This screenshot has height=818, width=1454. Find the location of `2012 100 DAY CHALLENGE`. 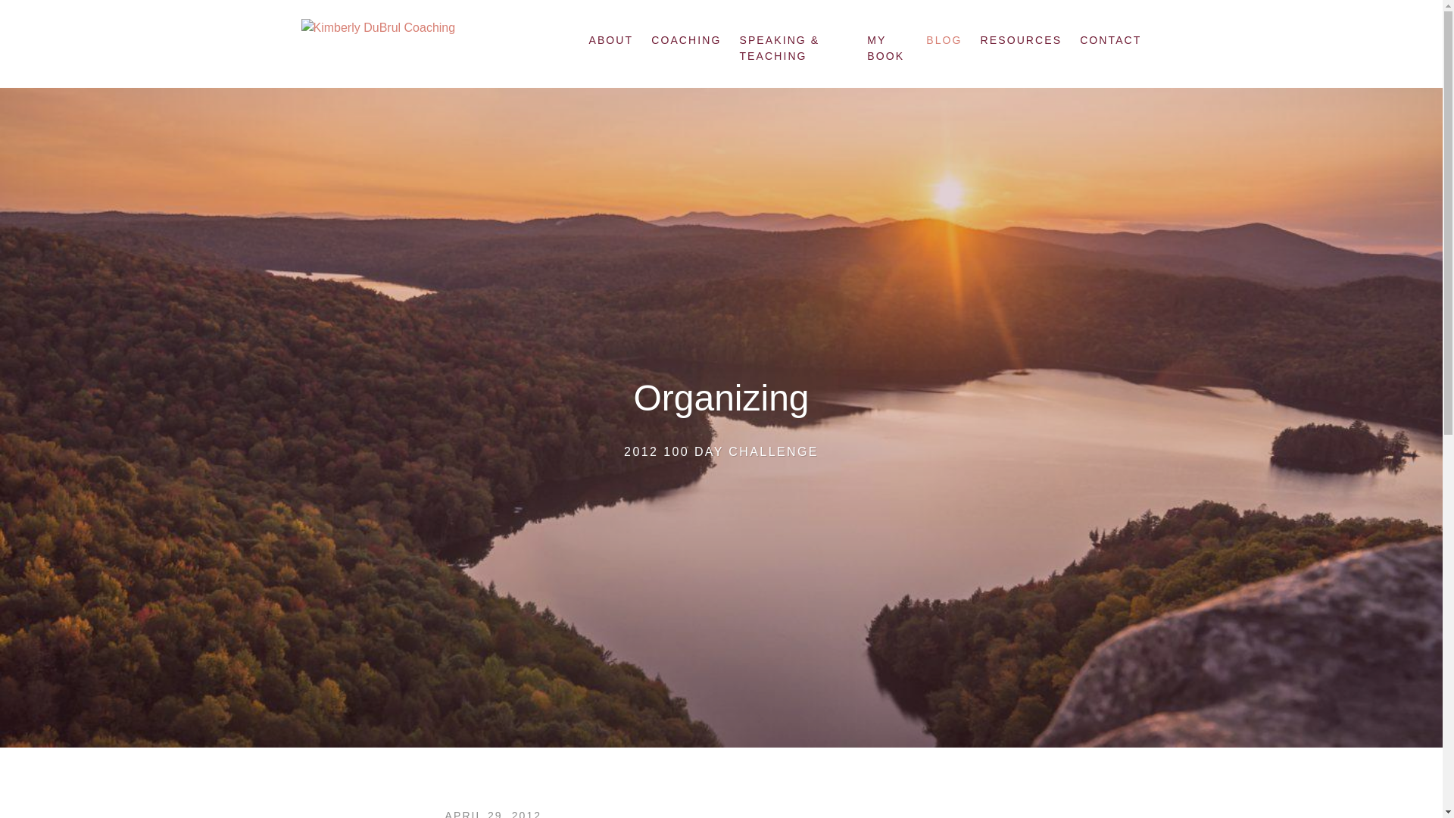

2012 100 DAY CHALLENGE is located at coordinates (721, 451).